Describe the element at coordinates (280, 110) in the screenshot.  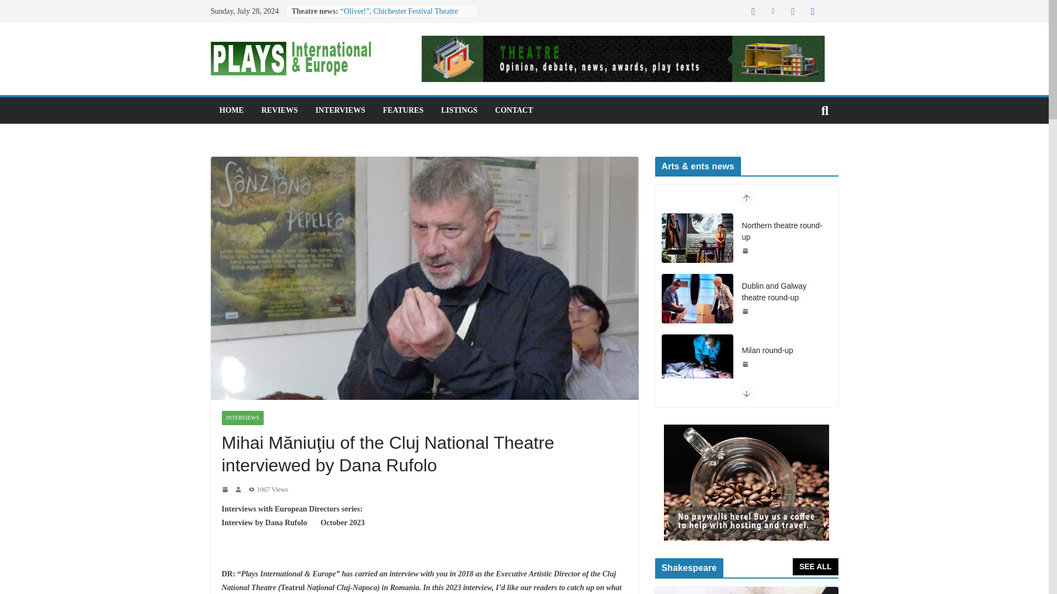
I see `REVIEWS` at that location.